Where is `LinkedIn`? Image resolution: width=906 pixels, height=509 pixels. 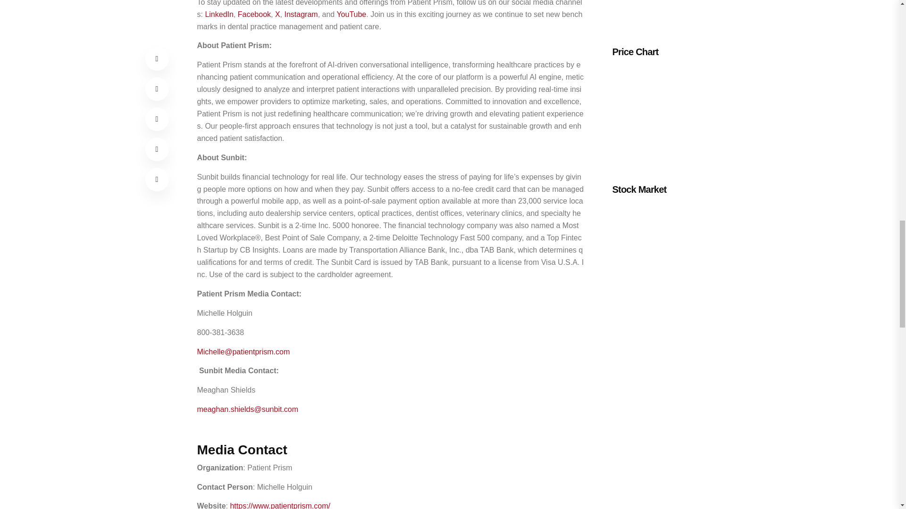 LinkedIn is located at coordinates (219, 14).